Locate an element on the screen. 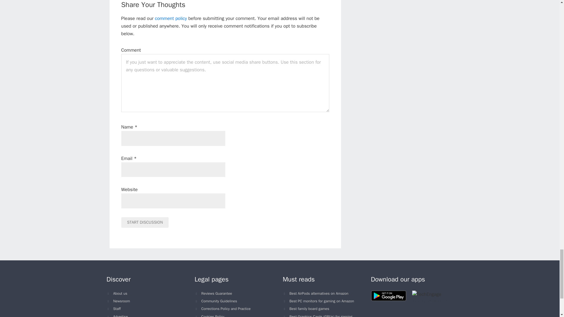 This screenshot has height=317, width=564. Start Discussion is located at coordinates (145, 222).